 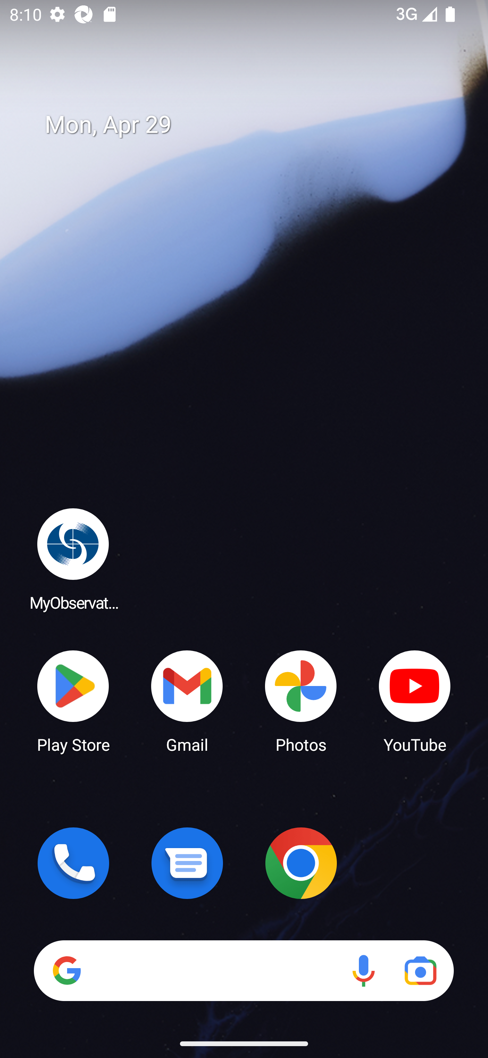 I want to click on Gmail, so click(x=187, y=701).